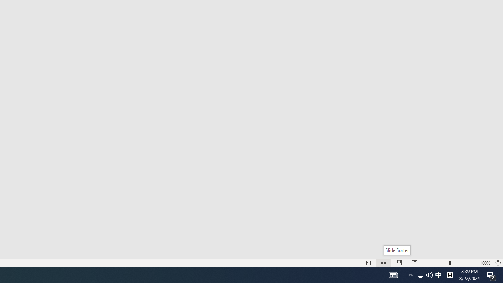 The width and height of the screenshot is (503, 283). What do you see at coordinates (485, 263) in the screenshot?
I see `Zoom 100%` at bounding box center [485, 263].